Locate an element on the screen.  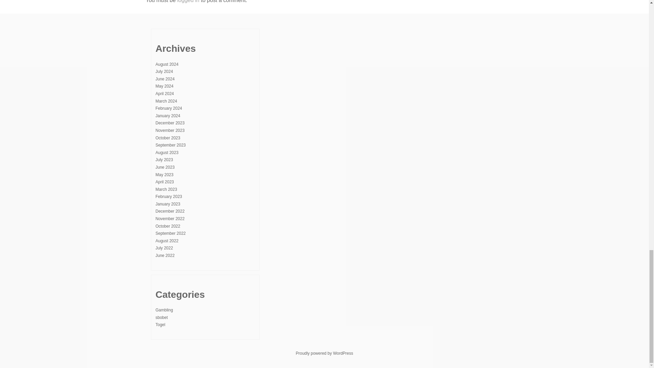
May 2024 is located at coordinates (164, 86).